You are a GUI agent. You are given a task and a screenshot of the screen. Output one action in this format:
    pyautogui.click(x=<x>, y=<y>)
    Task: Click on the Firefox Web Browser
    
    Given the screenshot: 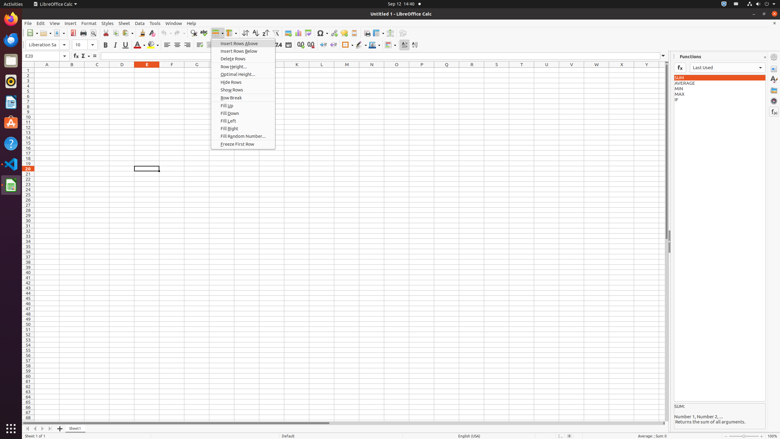 What is the action you would take?
    pyautogui.click(x=11, y=19)
    